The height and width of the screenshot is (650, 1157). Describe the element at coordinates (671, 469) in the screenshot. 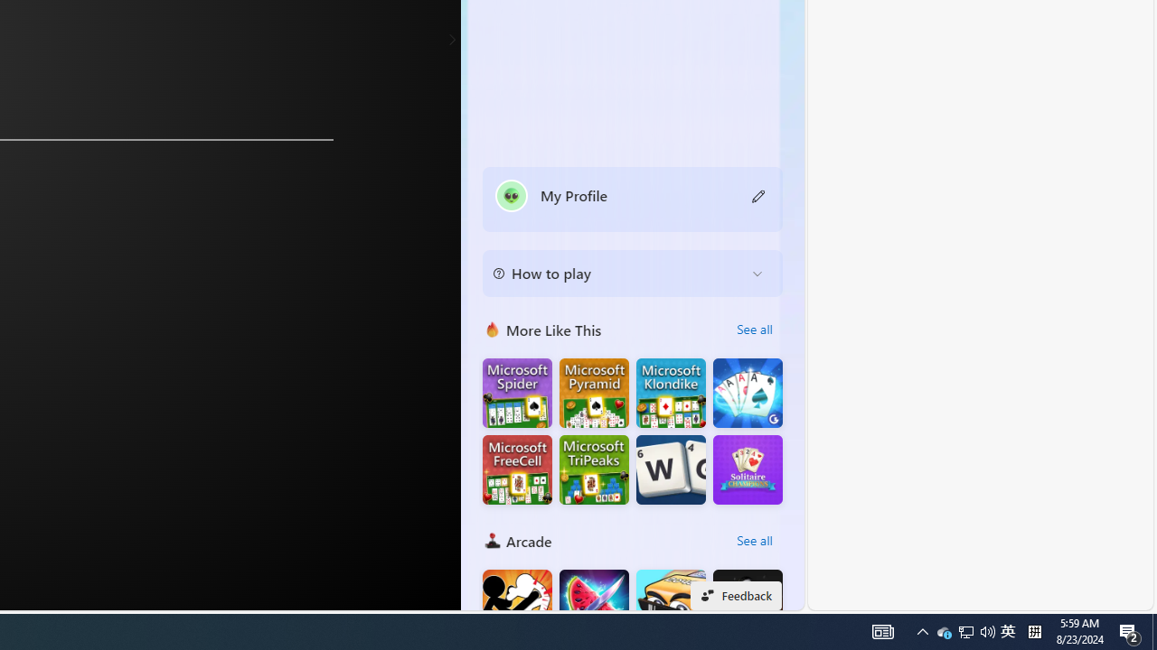

I see `Microsoft Ultimate Word Games` at that location.